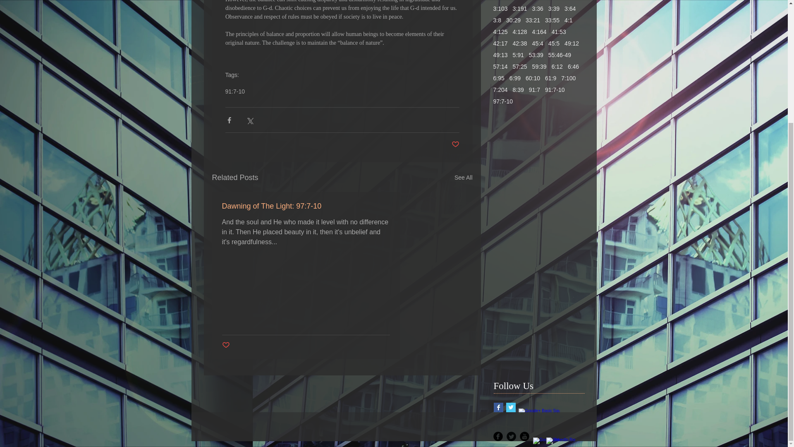  I want to click on Post not marked as liked, so click(456, 144).